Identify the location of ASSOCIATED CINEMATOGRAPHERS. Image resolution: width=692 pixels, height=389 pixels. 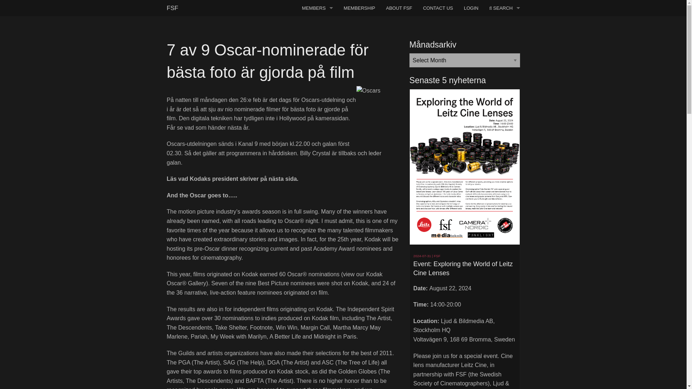
(317, 40).